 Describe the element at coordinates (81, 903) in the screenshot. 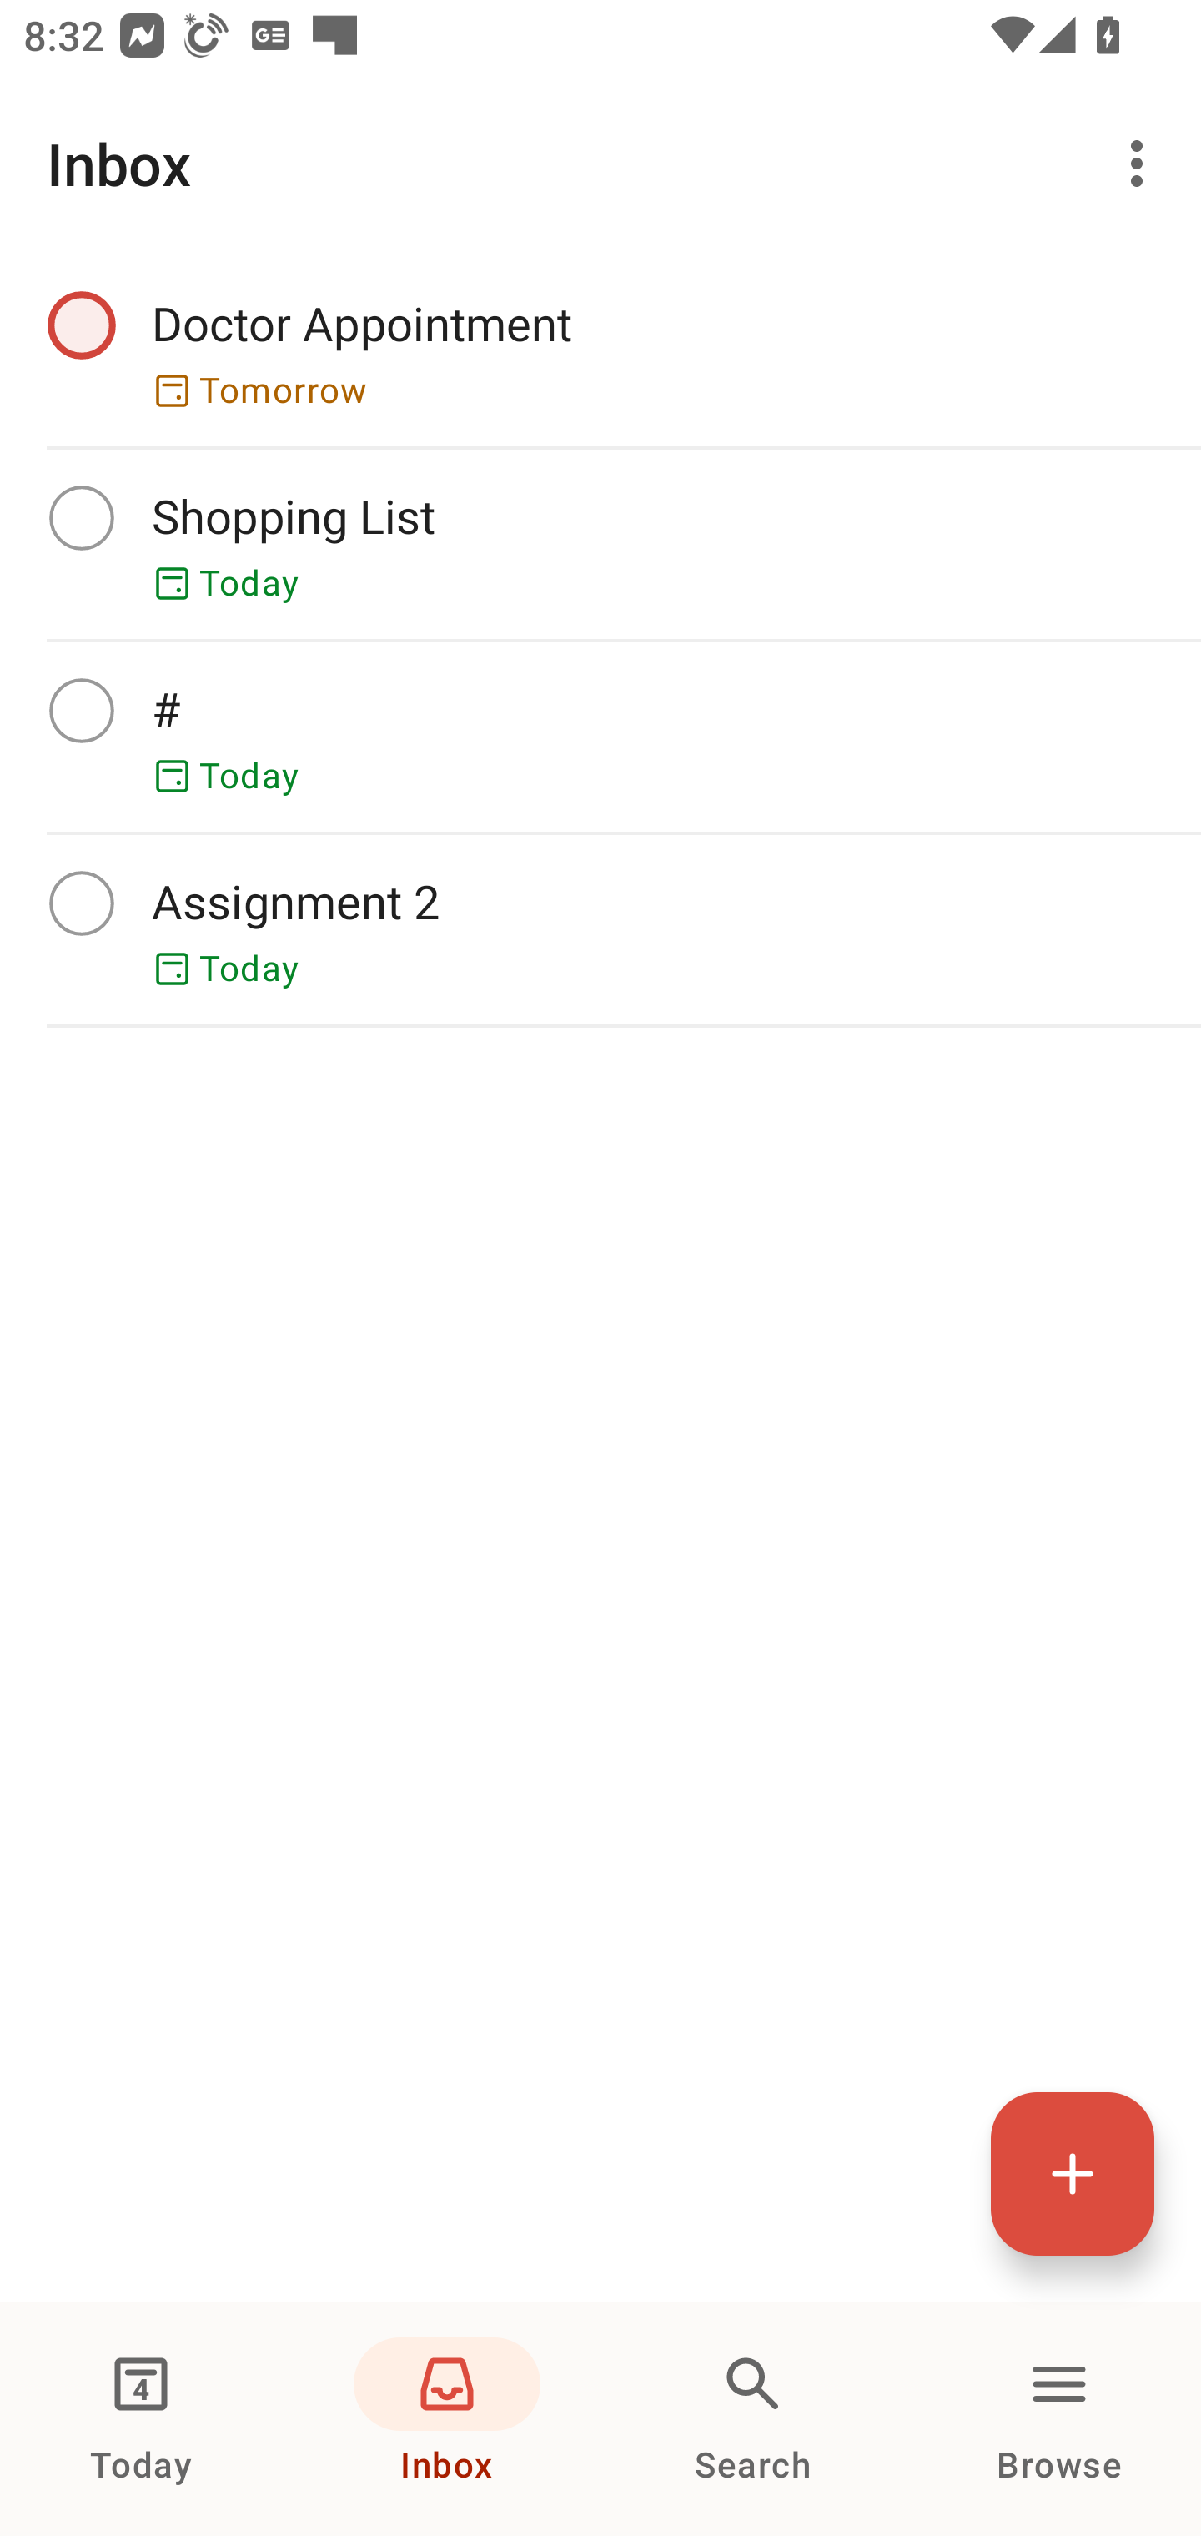

I see `Complete` at that location.